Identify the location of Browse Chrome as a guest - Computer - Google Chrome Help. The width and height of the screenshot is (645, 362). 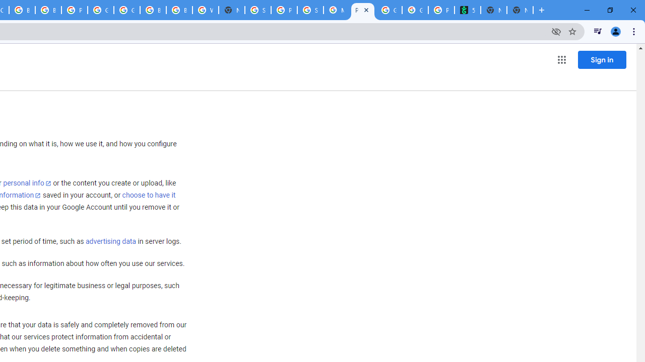
(22, 10).